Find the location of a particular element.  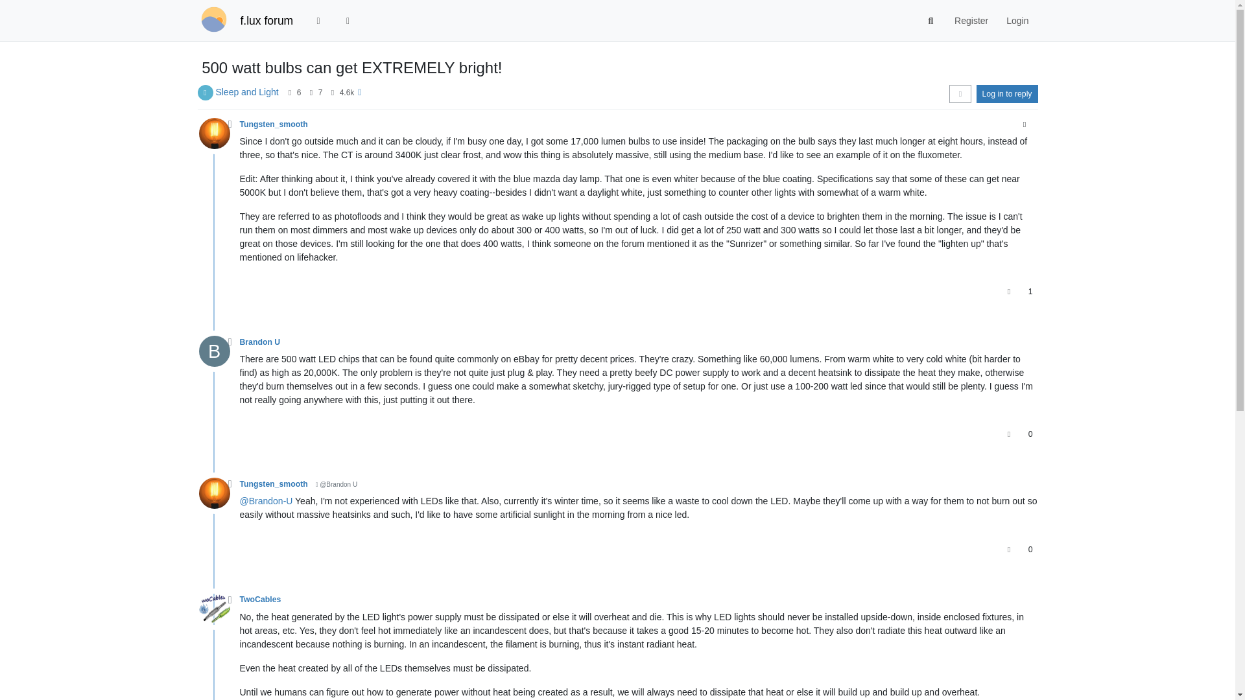

Log in to reply is located at coordinates (1007, 93).